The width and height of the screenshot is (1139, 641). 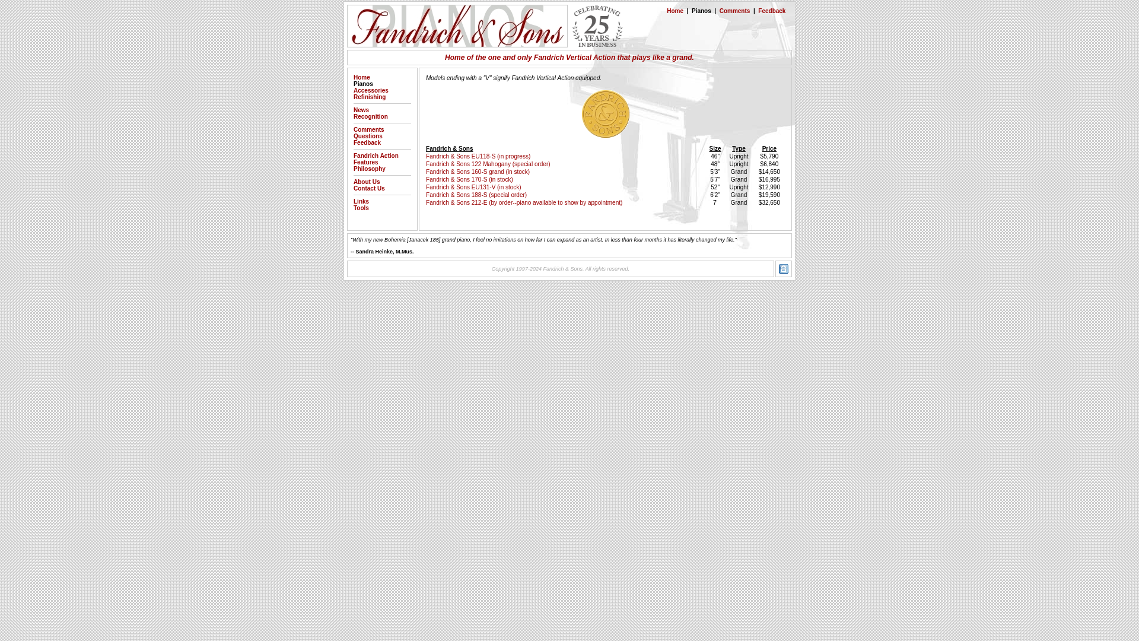 What do you see at coordinates (772, 11) in the screenshot?
I see `Feedback` at bounding box center [772, 11].